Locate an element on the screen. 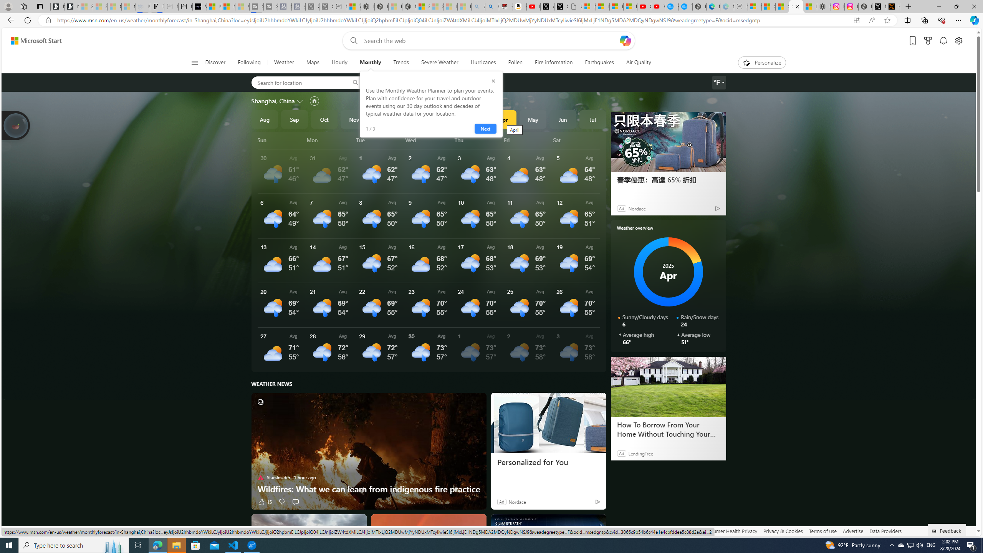 The image size is (983, 553). New tab - Sleeping is located at coordinates (171, 7).